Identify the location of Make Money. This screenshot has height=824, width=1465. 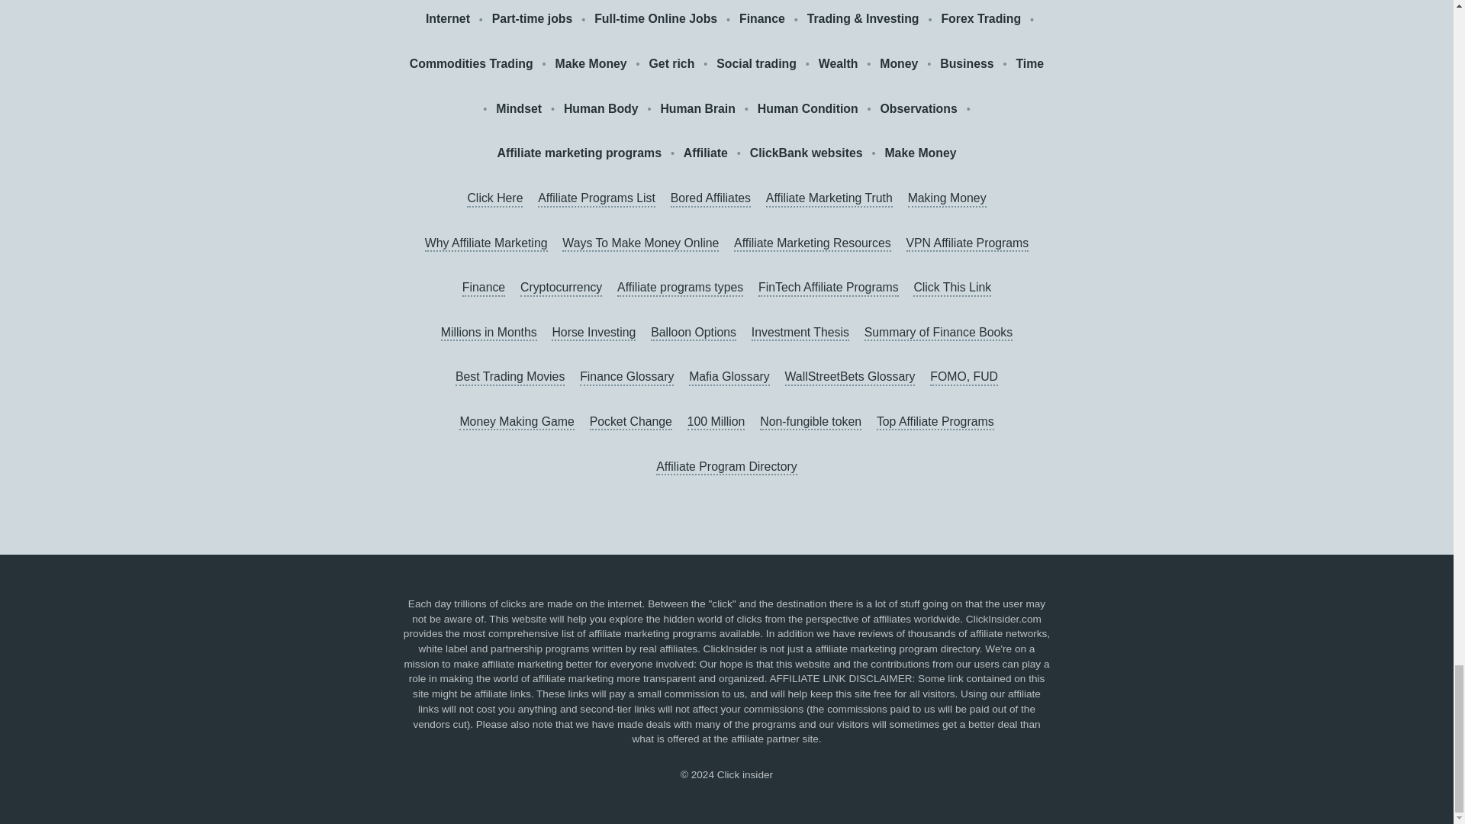
(591, 64).